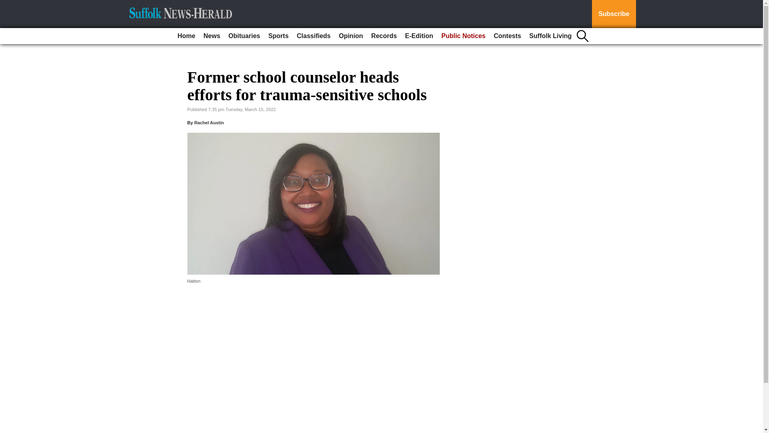 The height and width of the screenshot is (433, 769). I want to click on Sports, so click(279, 36).